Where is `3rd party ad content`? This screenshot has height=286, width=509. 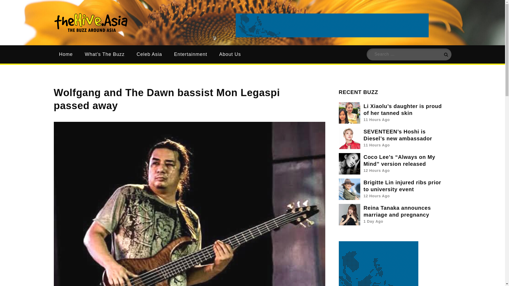 3rd party ad content is located at coordinates (379, 264).